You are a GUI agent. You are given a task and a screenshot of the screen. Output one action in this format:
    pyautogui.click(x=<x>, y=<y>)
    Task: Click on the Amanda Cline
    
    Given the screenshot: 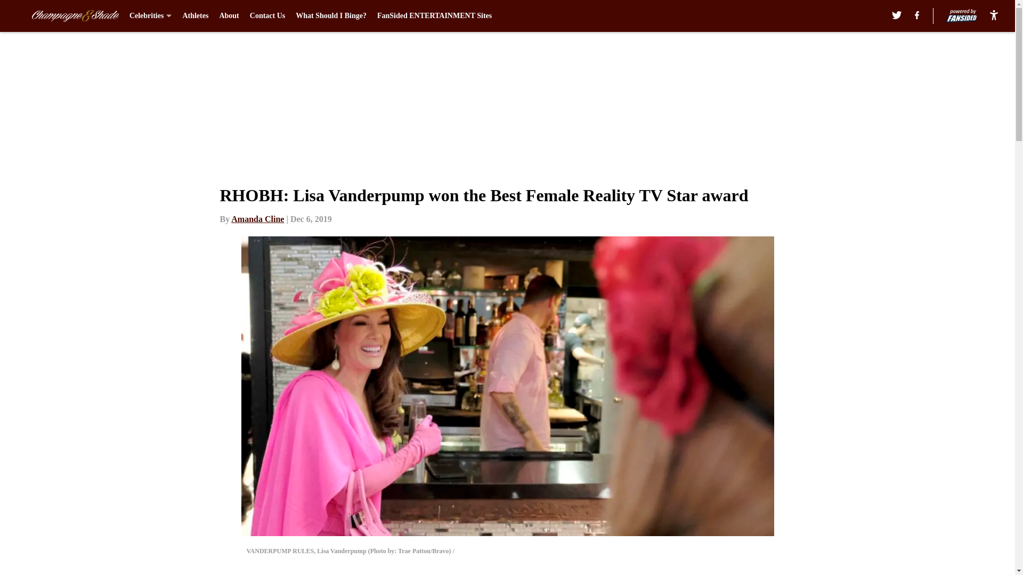 What is the action you would take?
    pyautogui.click(x=257, y=219)
    